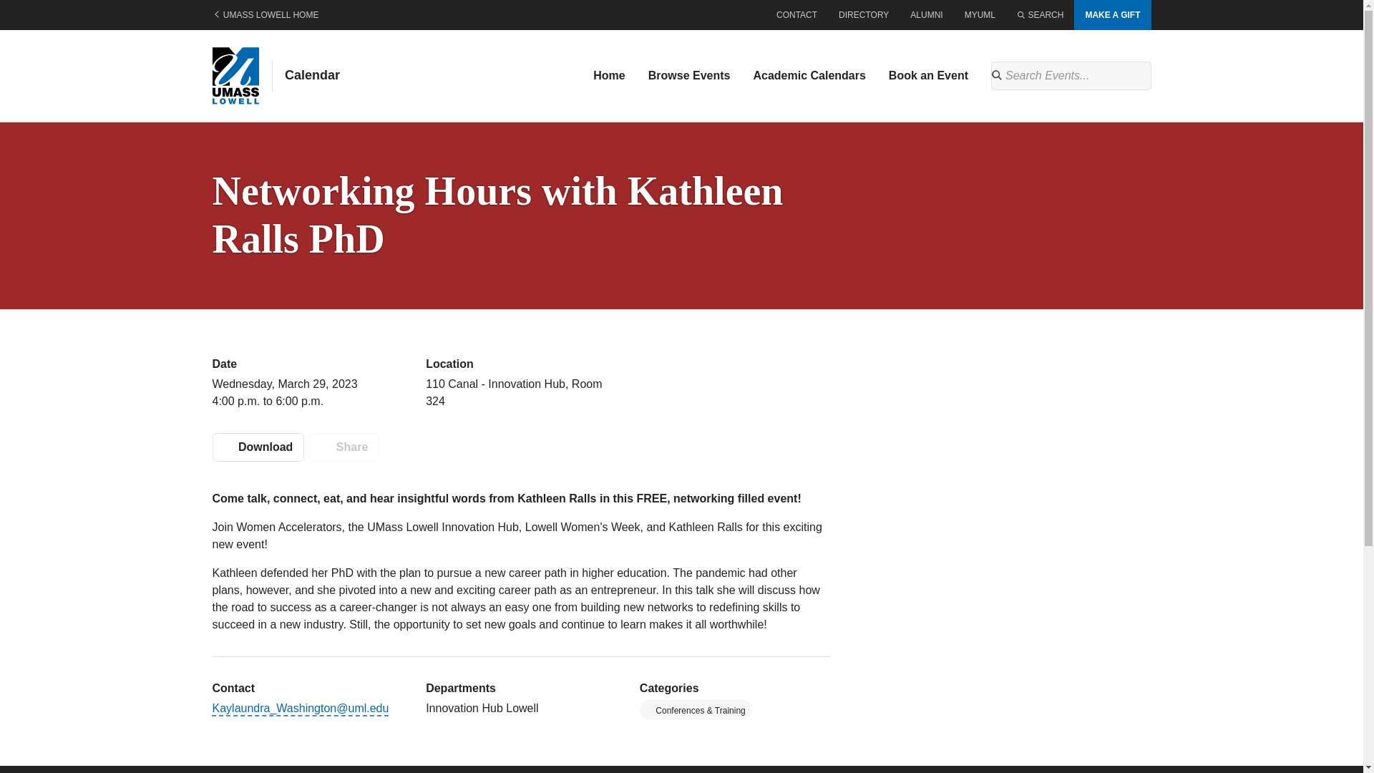  Describe the element at coordinates (927, 76) in the screenshot. I see `Book an Event` at that location.